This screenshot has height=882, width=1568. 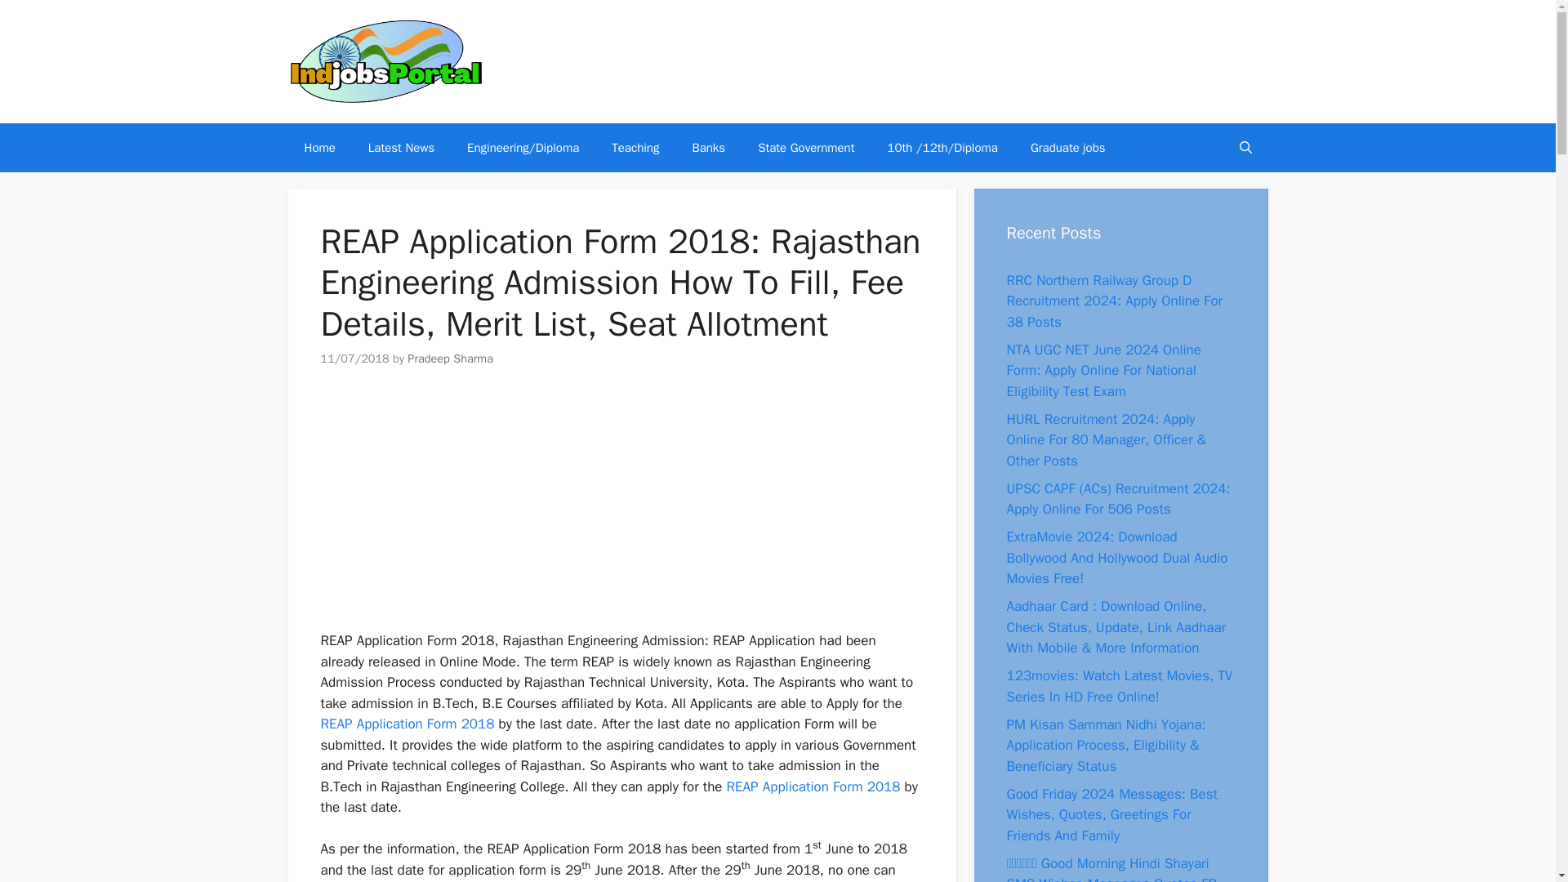 I want to click on Graduate jobs, so click(x=1068, y=147).